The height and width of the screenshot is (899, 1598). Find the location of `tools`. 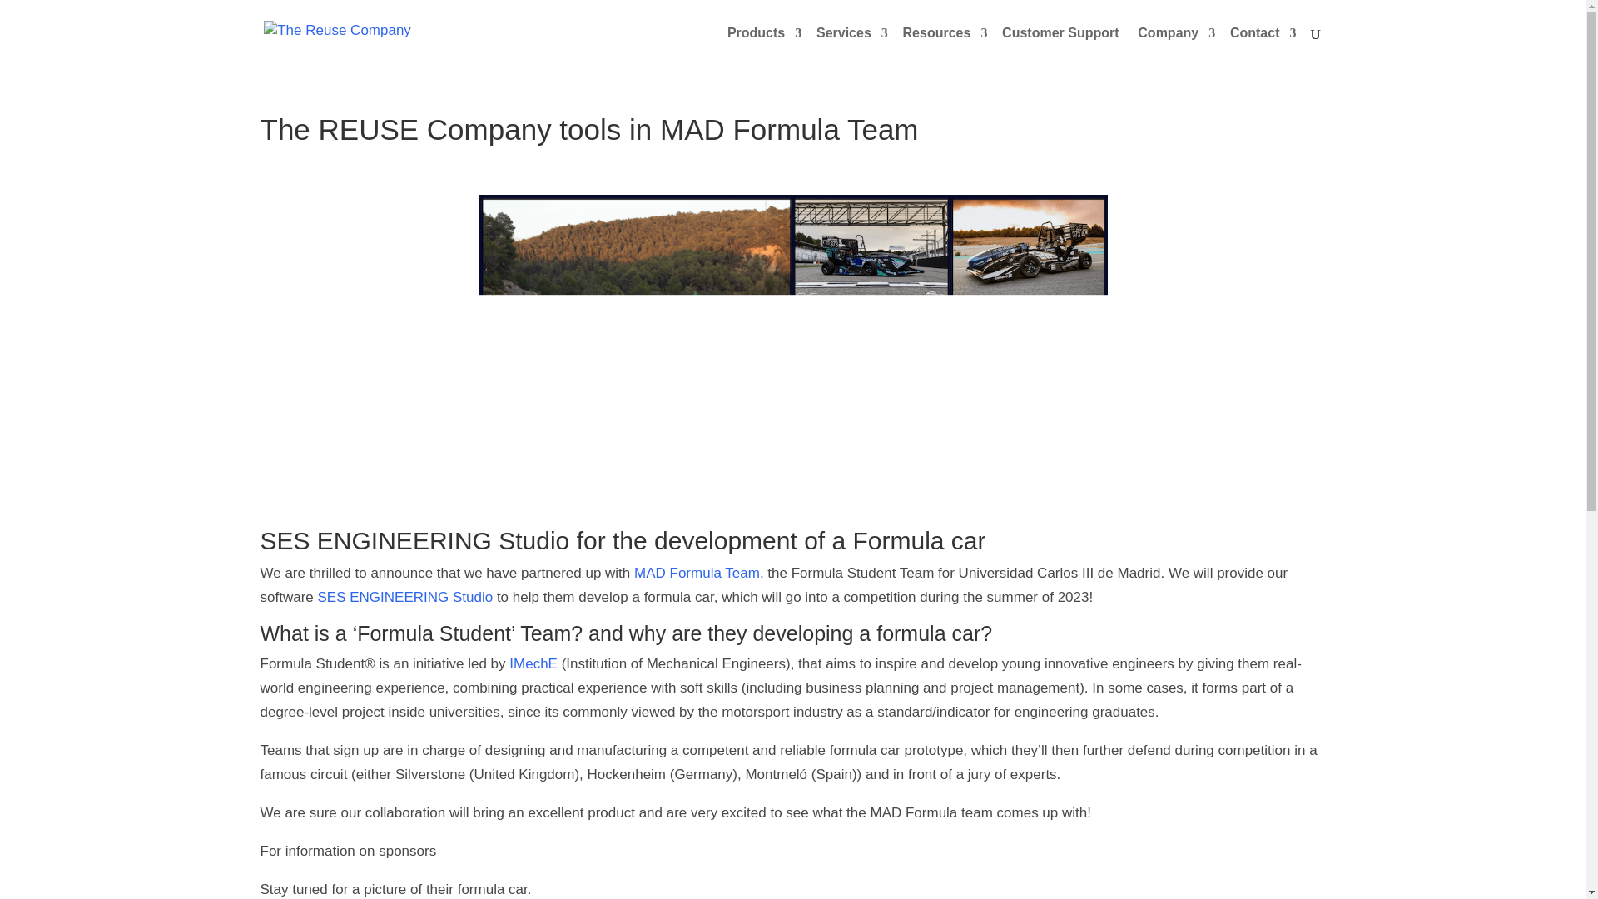

tools is located at coordinates (404, 597).